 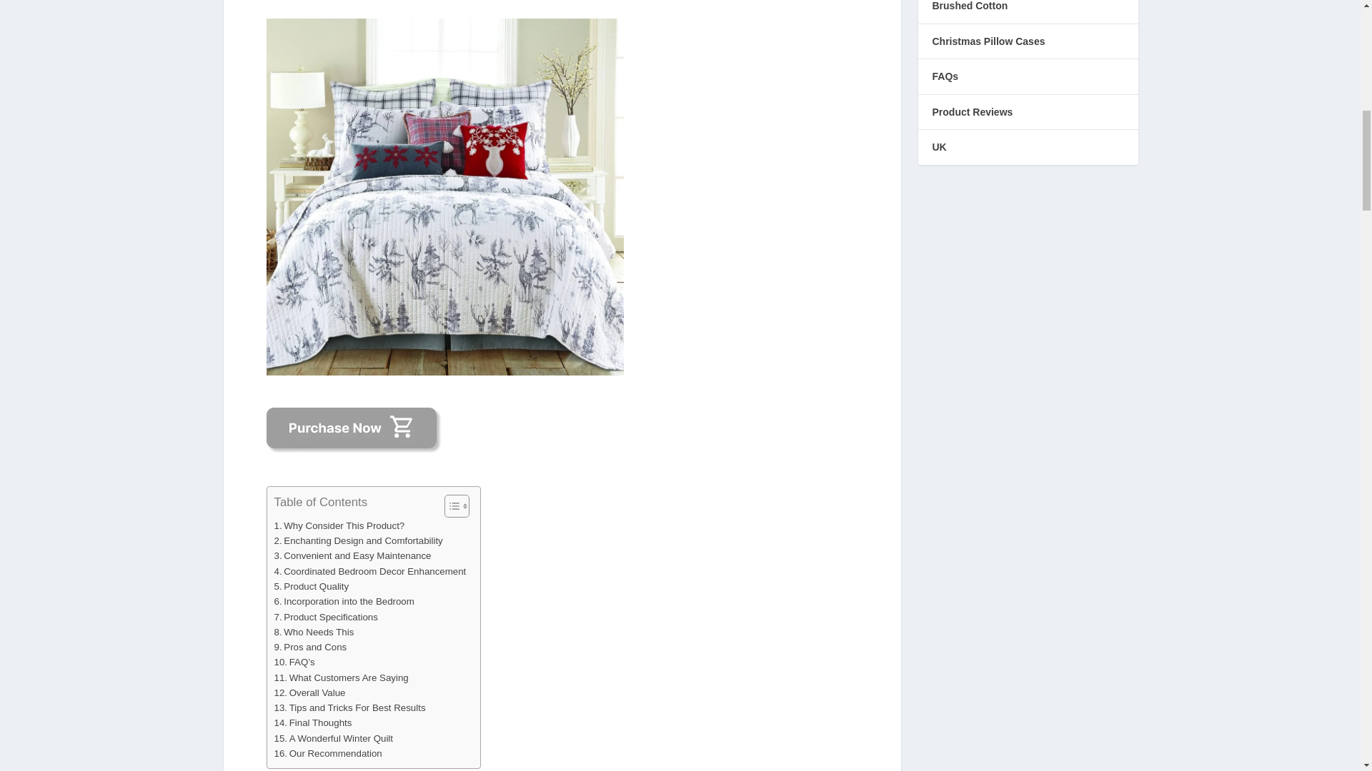 I want to click on Incorporation into the Bedroom, so click(x=344, y=601).